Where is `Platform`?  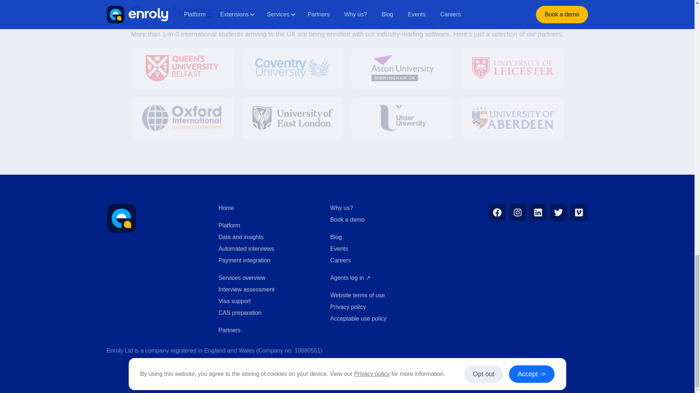
Platform is located at coordinates (267, 226).